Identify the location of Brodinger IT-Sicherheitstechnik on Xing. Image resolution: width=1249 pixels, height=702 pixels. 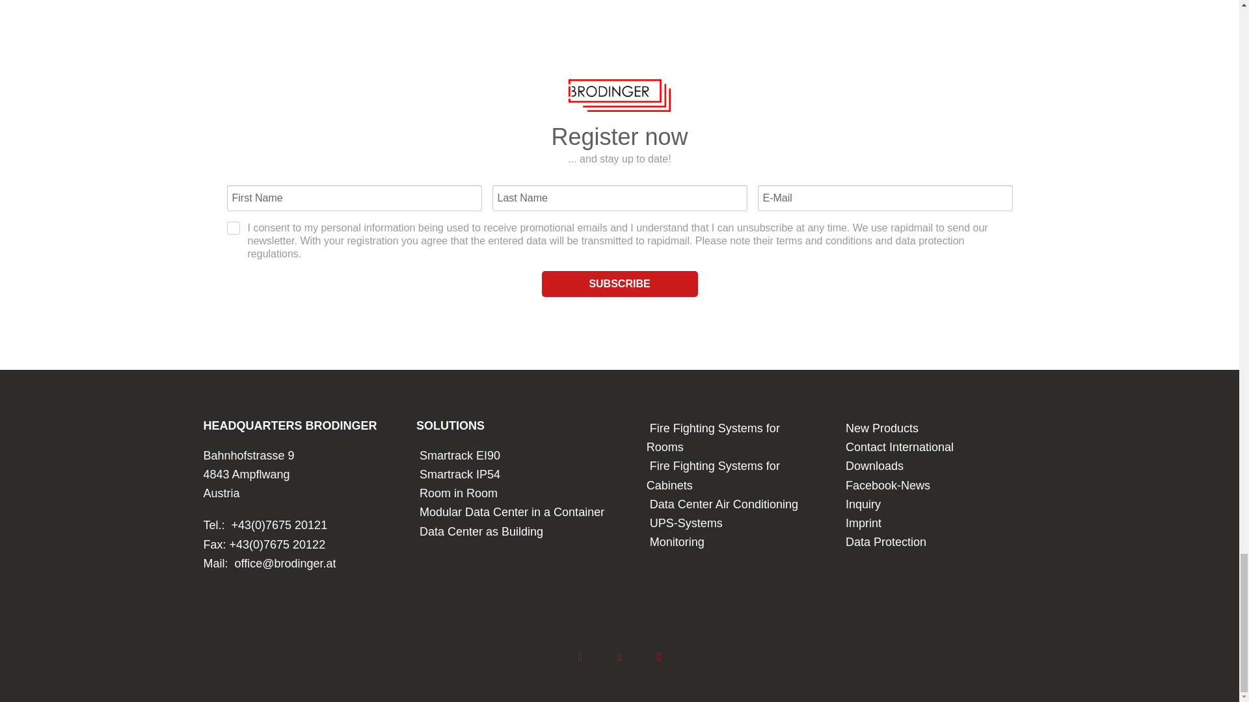
(659, 656).